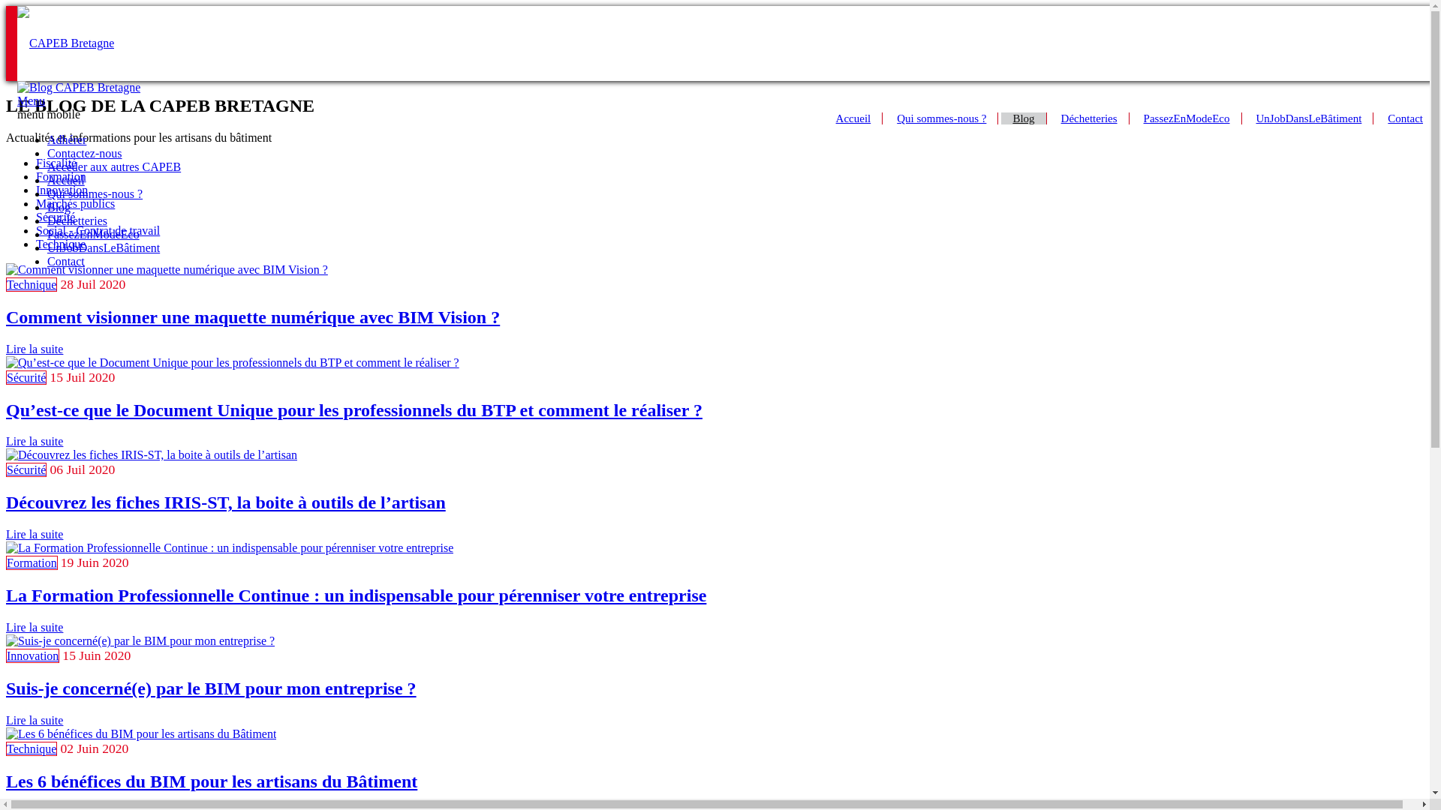  I want to click on Technique, so click(32, 285).